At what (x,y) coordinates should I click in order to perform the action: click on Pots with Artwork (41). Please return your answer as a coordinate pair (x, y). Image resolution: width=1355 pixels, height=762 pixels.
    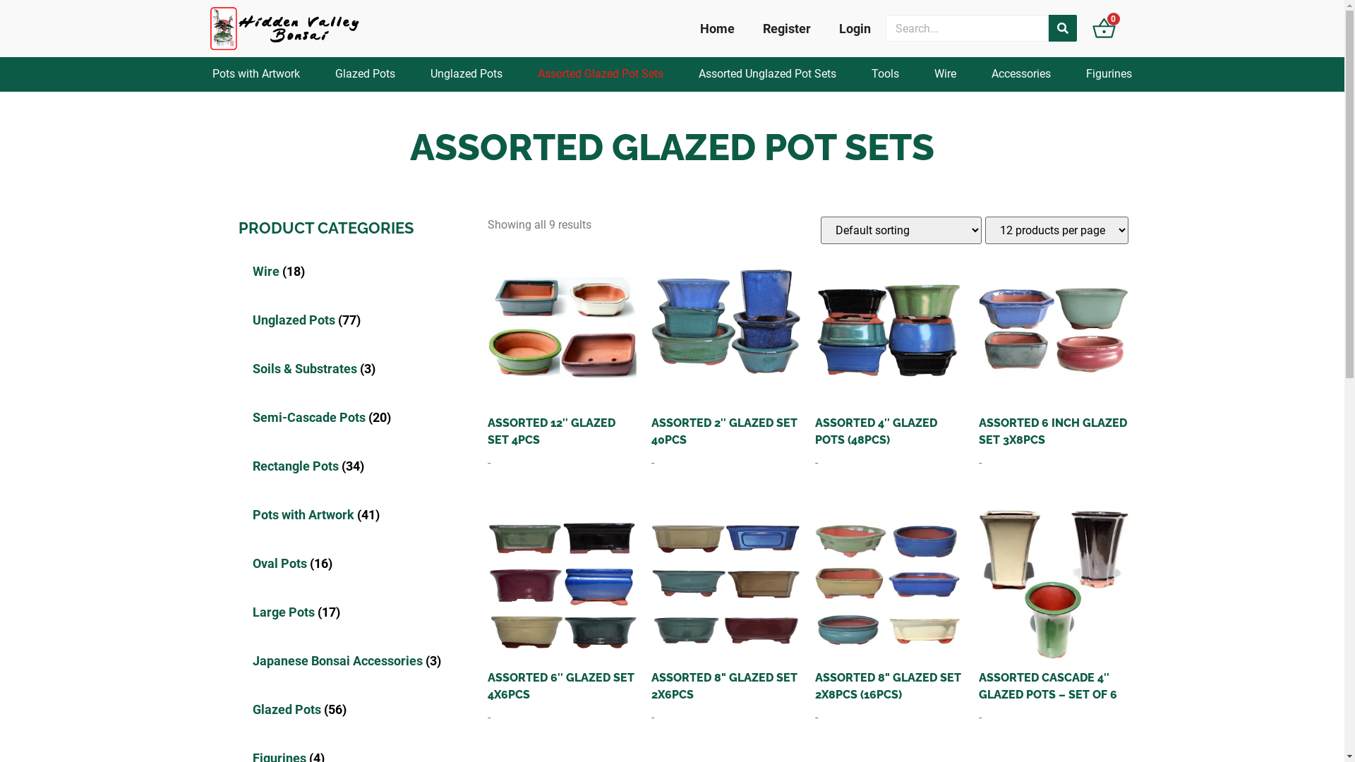
    Looking at the image, I should click on (309, 514).